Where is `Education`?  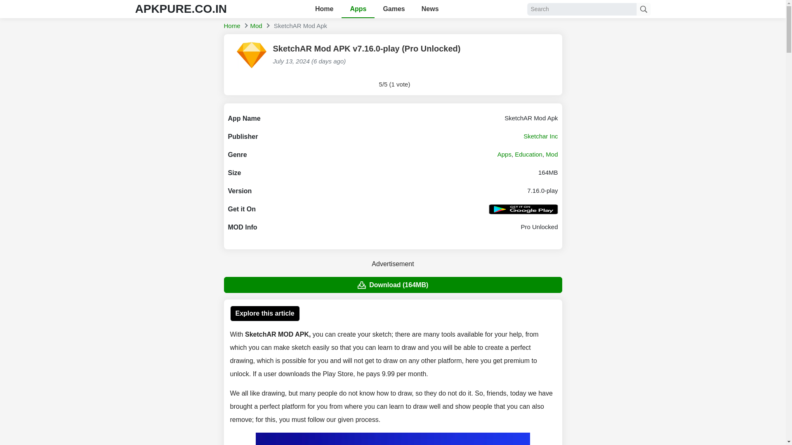 Education is located at coordinates (529, 154).